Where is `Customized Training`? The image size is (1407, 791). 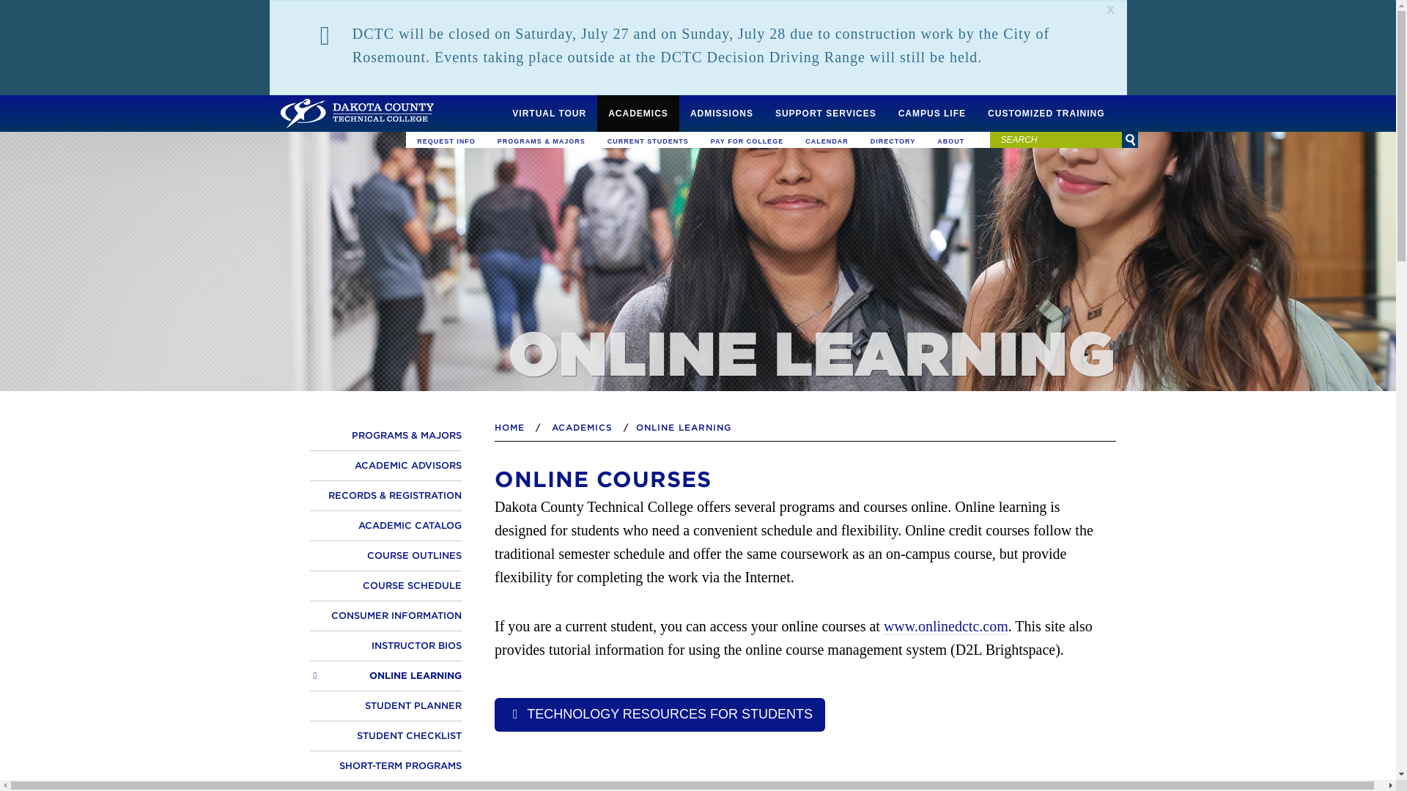 Customized Training is located at coordinates (1046, 113).